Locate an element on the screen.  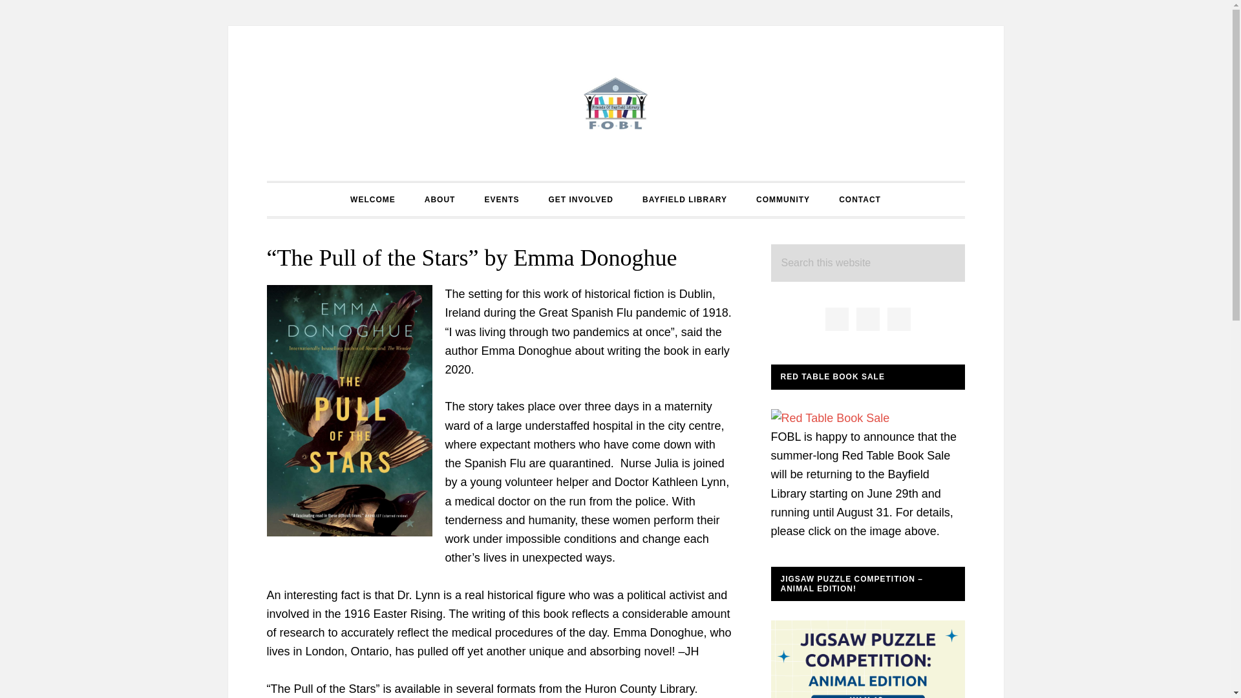
GET INVOLVED is located at coordinates (580, 199).